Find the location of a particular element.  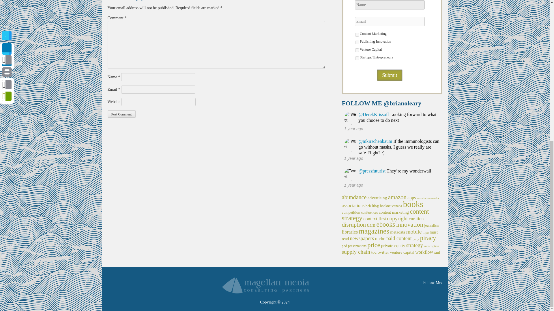

Publishing Innovation is located at coordinates (357, 43).